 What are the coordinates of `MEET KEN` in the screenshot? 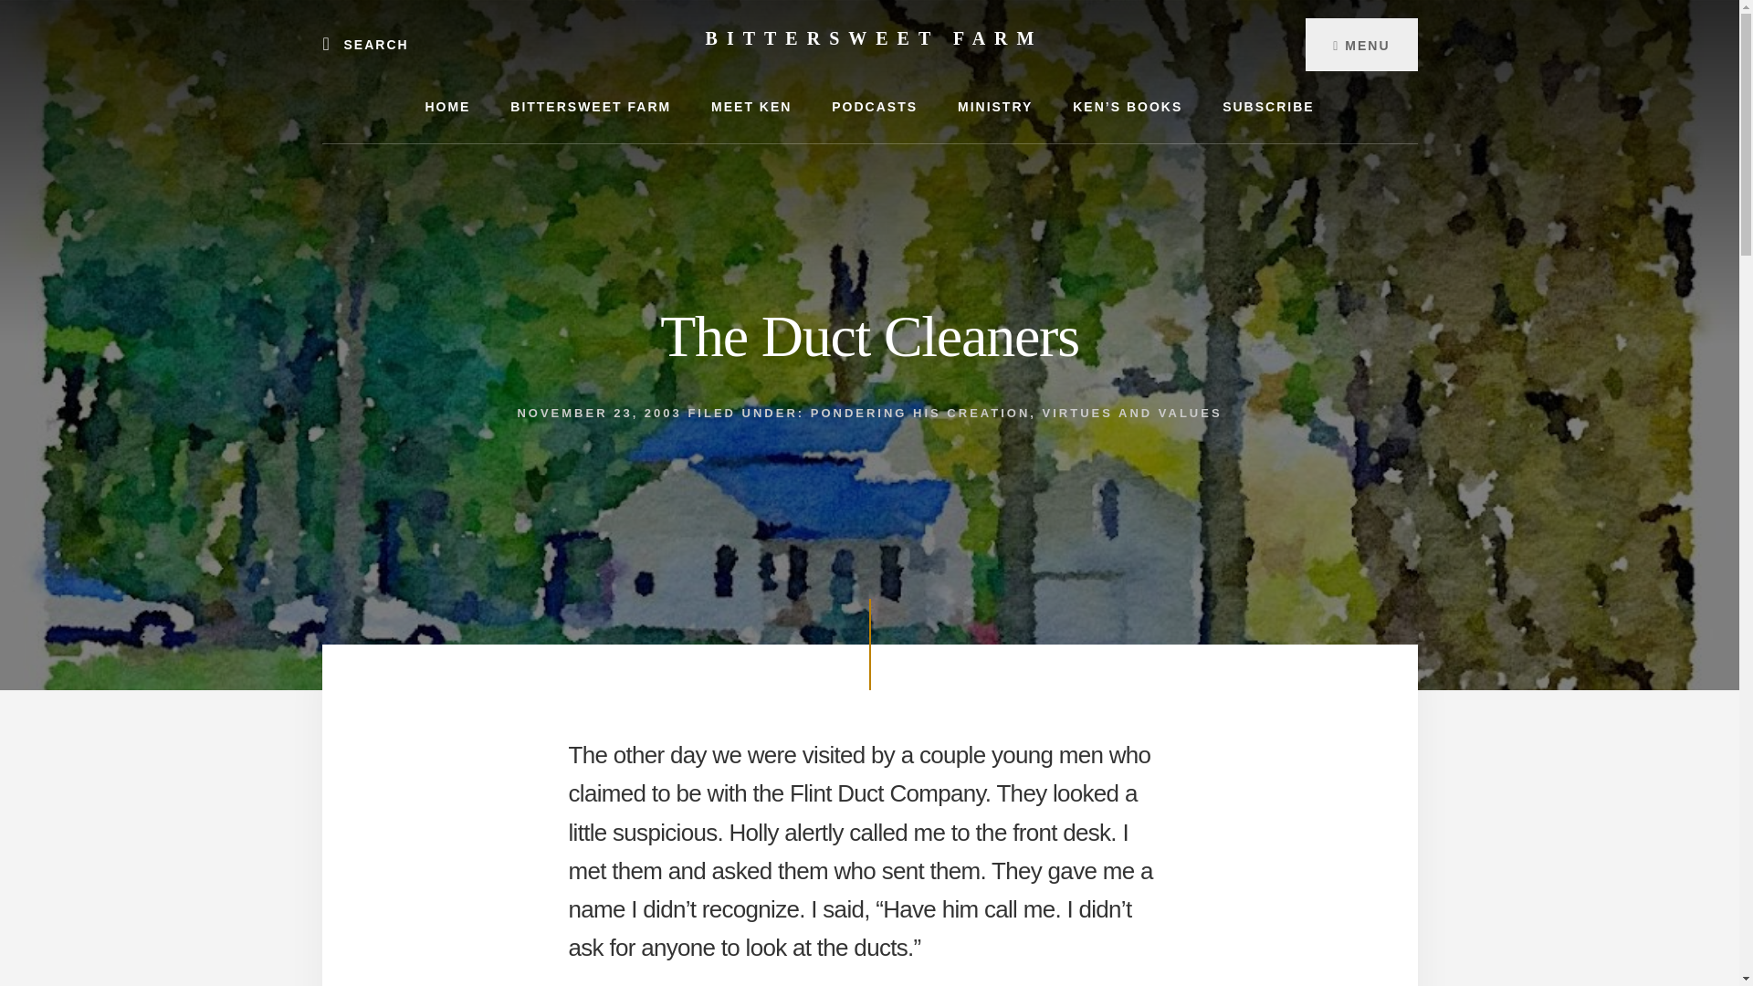 It's located at (751, 106).